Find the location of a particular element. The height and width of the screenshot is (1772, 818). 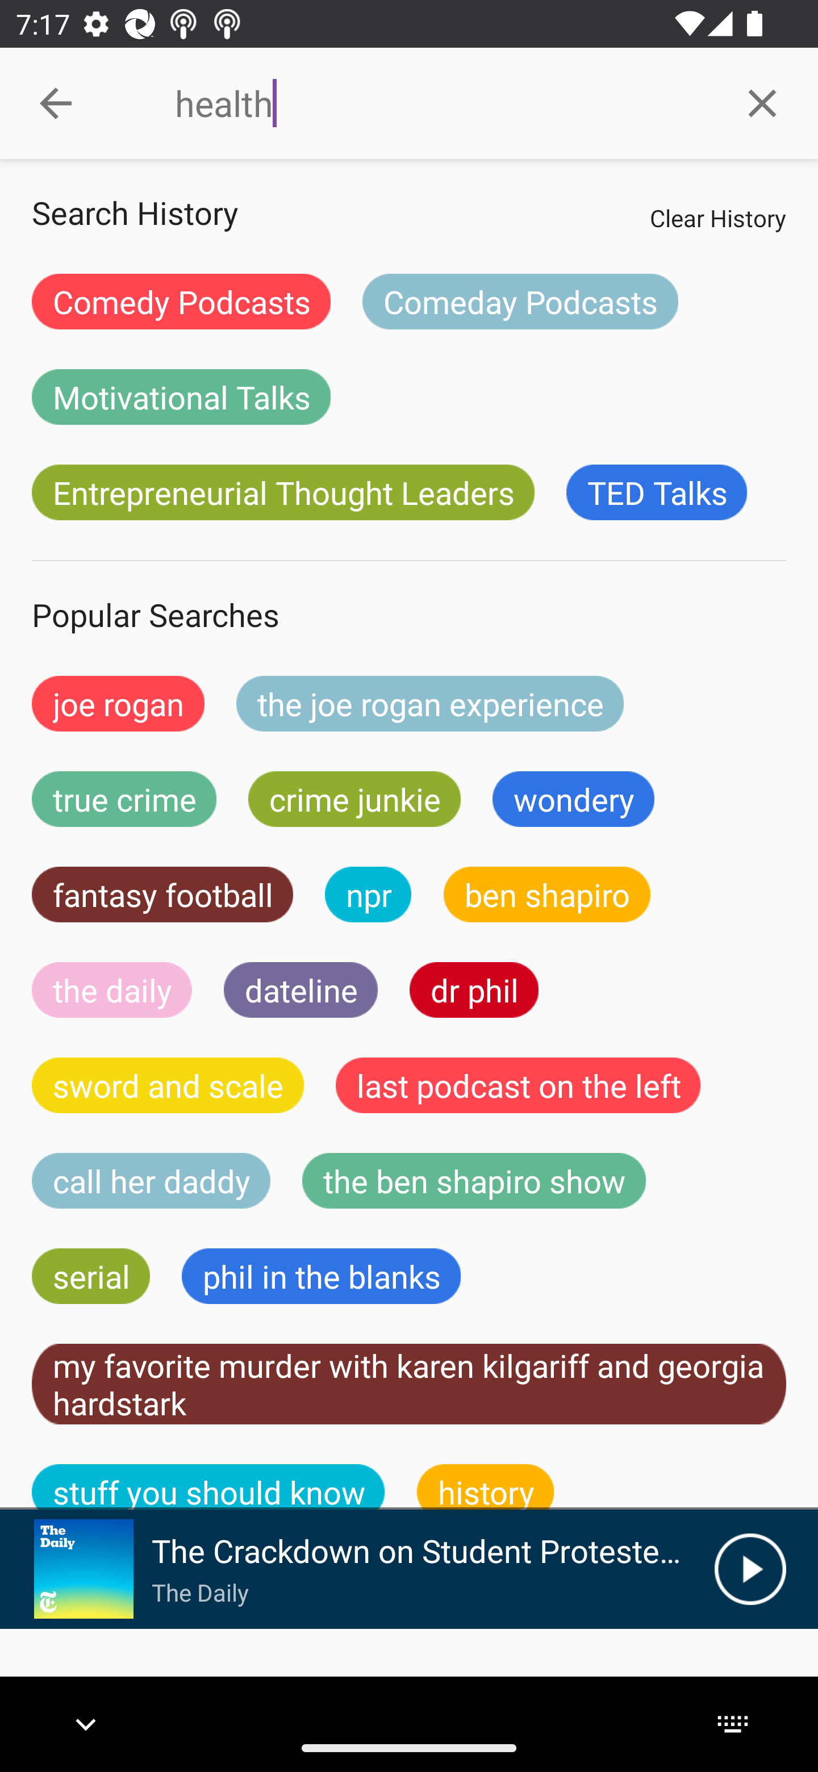

health is located at coordinates (440, 103).